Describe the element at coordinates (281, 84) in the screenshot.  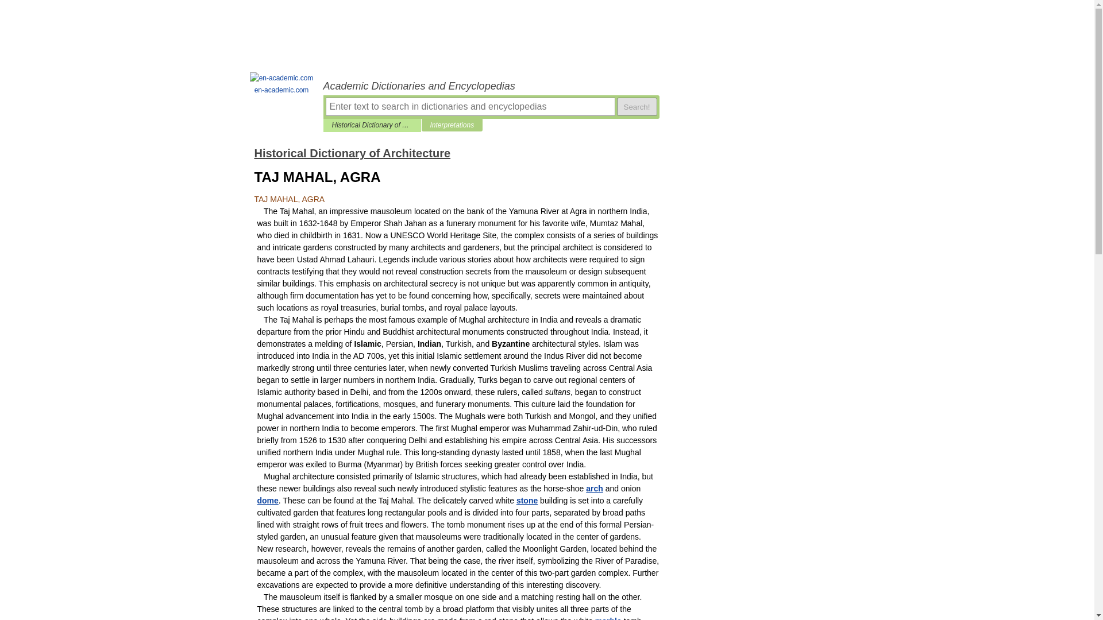
I see `en-academic.com` at that location.